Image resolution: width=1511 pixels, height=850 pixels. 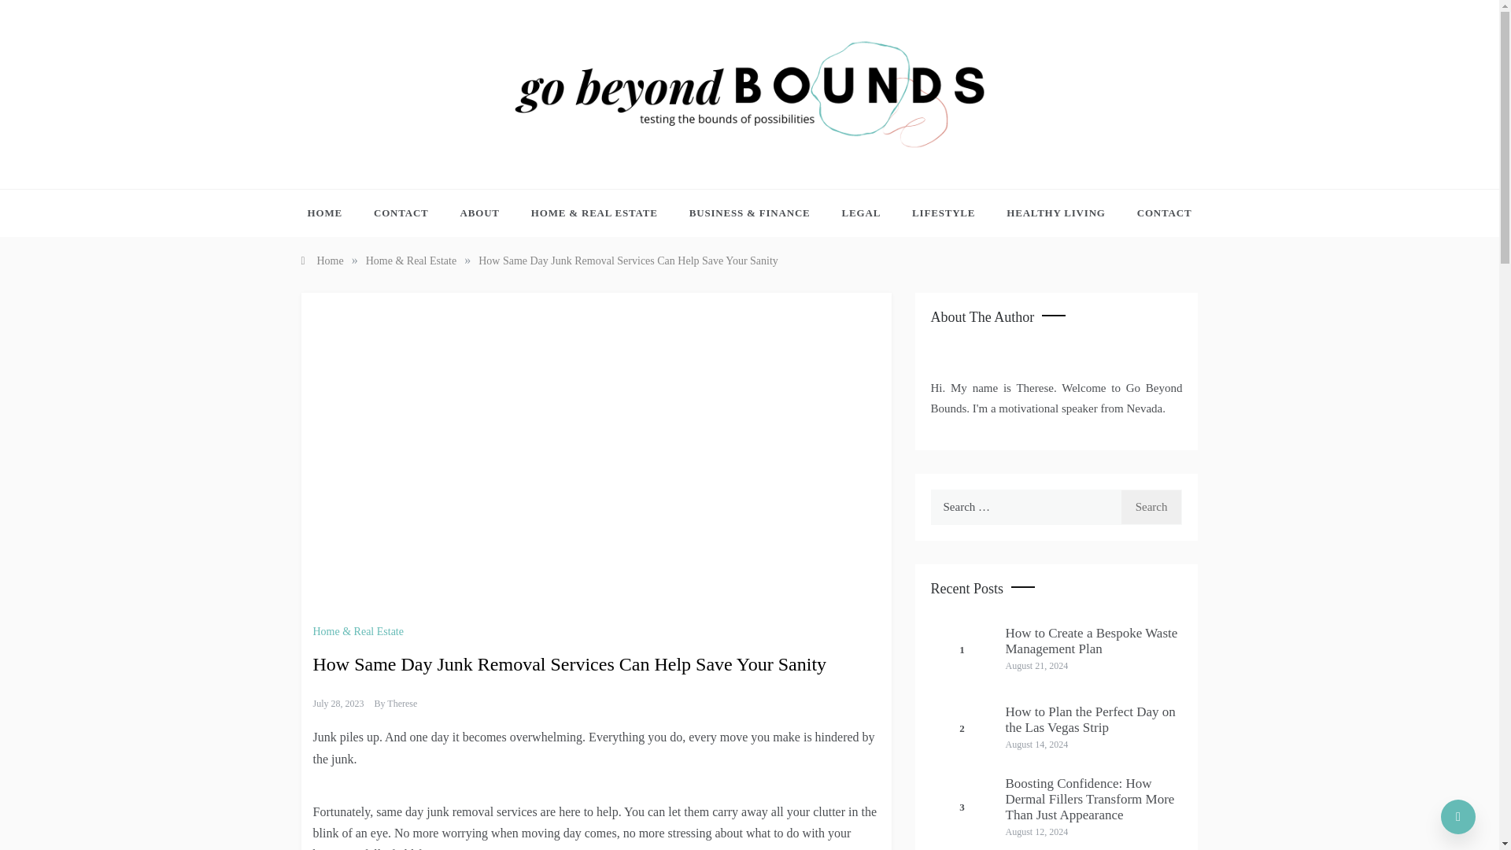 I want to click on CONTACT, so click(x=1156, y=213).